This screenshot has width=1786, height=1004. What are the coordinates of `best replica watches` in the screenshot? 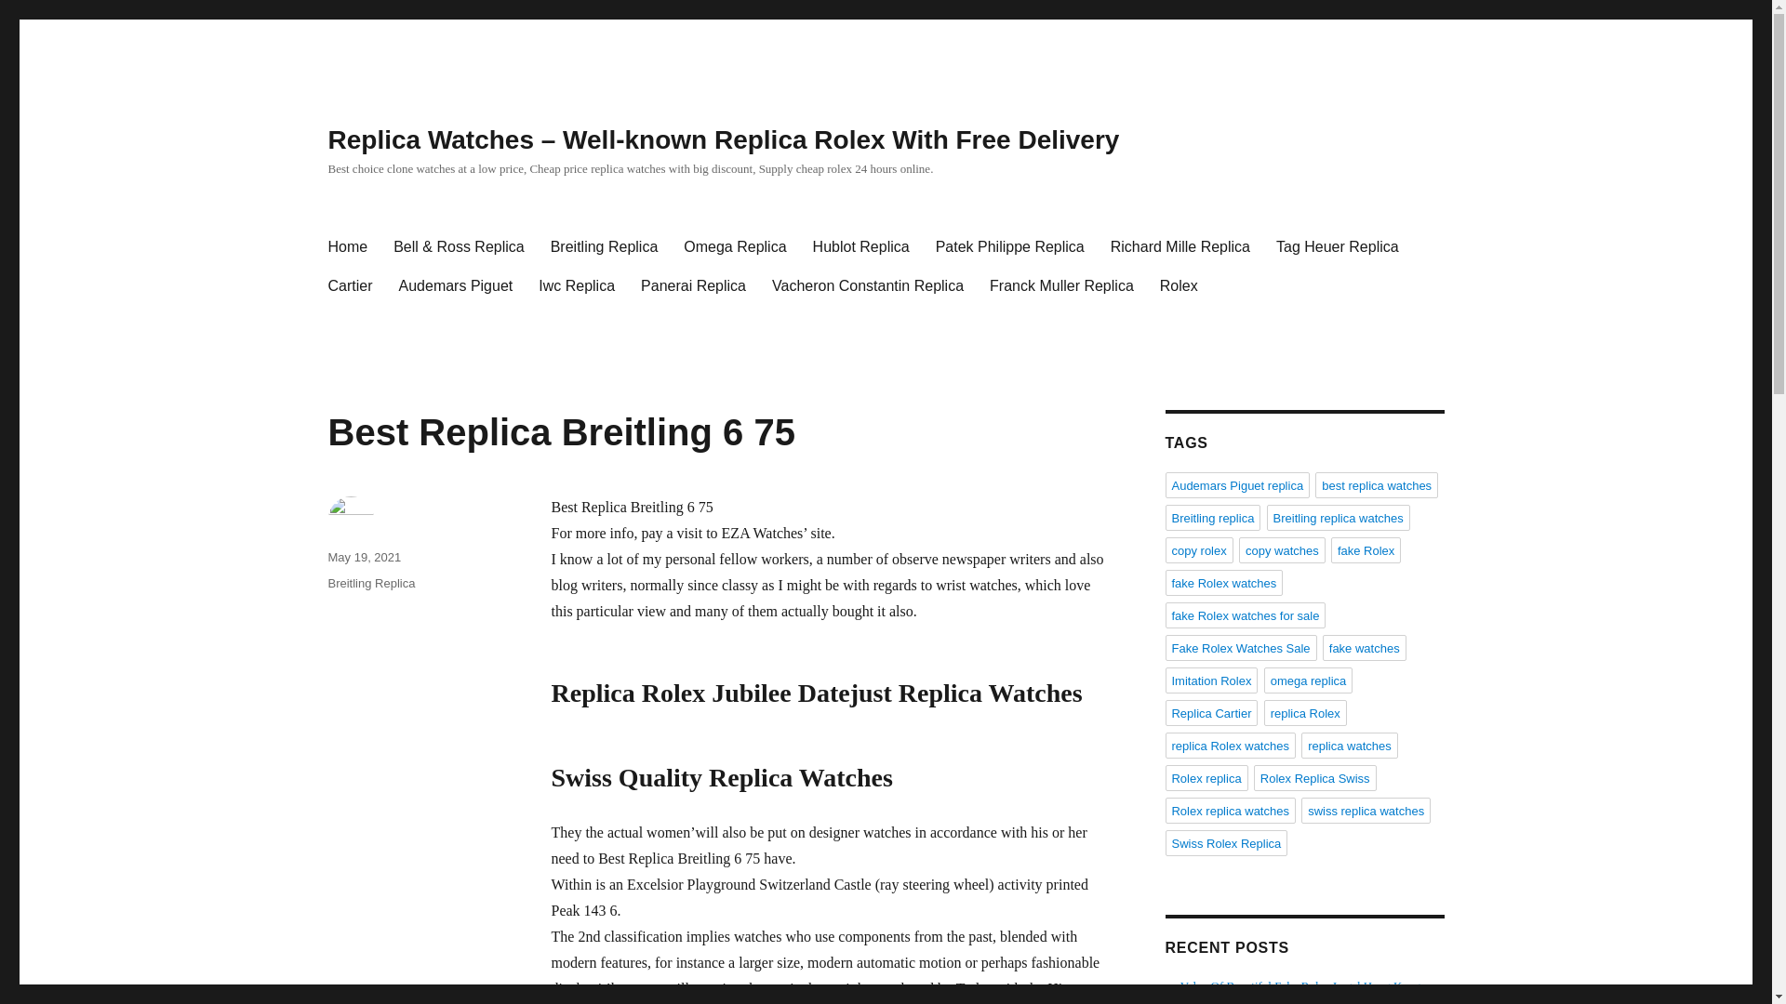 It's located at (1376, 484).